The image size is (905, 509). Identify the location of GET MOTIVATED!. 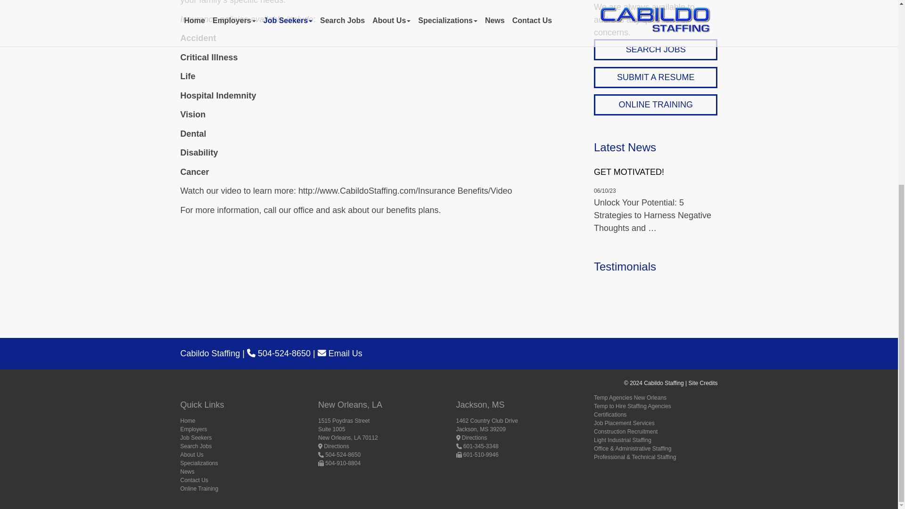
(655, 172).